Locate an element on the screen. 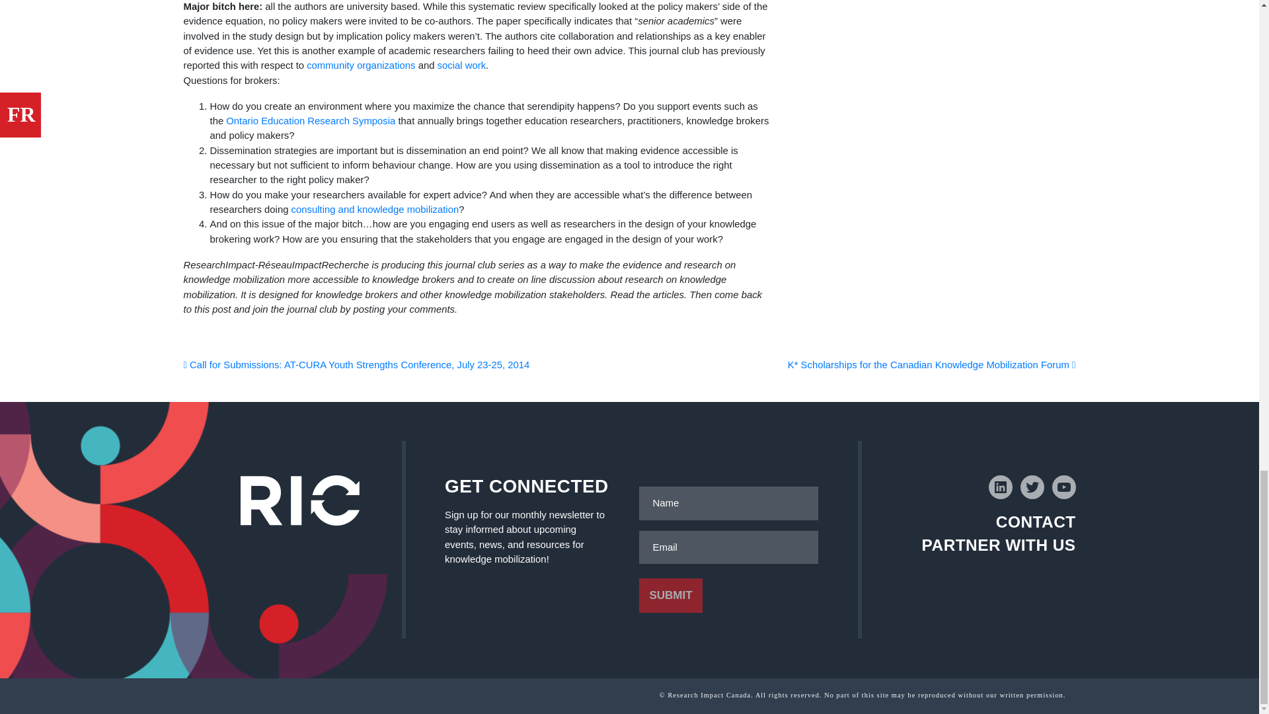 The height and width of the screenshot is (714, 1269). CONTACT is located at coordinates (1036, 522).